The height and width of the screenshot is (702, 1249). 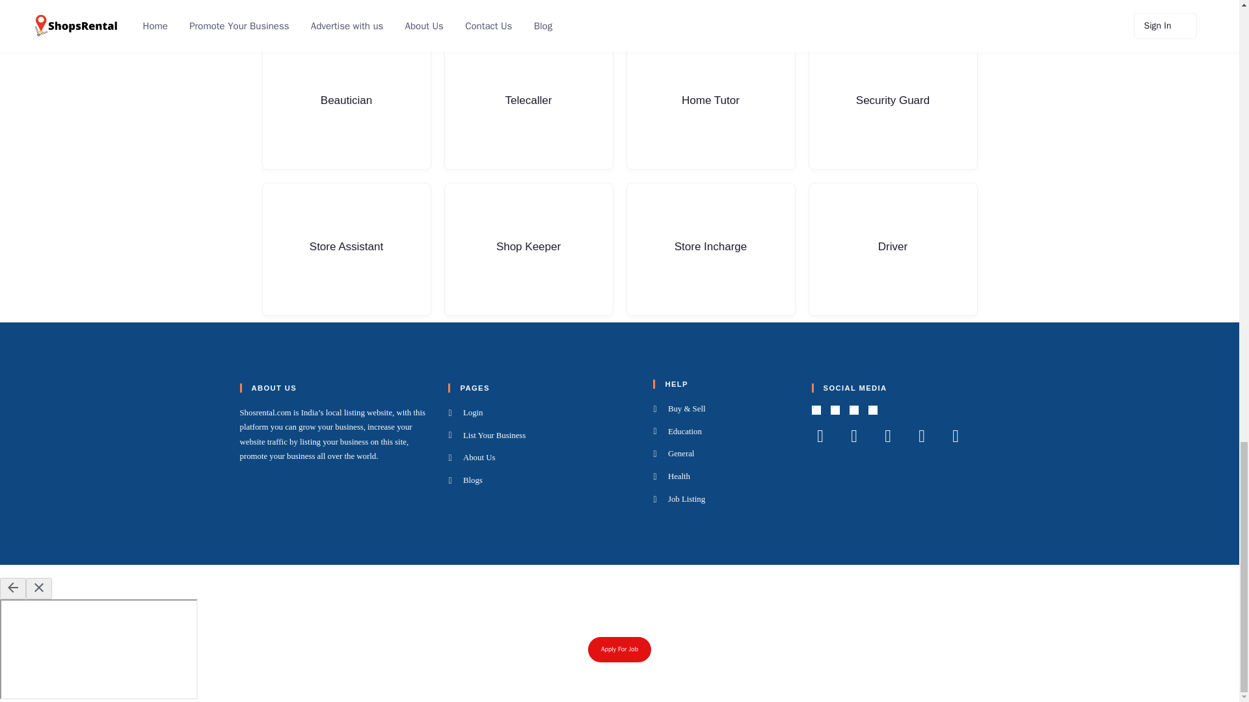 What do you see at coordinates (723, 499) in the screenshot?
I see `Job Listing` at bounding box center [723, 499].